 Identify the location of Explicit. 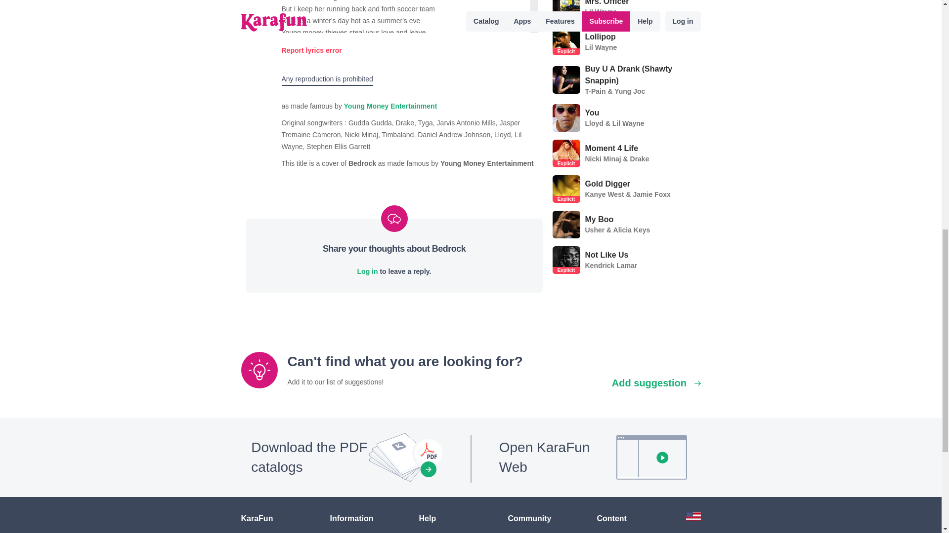
(566, 164).